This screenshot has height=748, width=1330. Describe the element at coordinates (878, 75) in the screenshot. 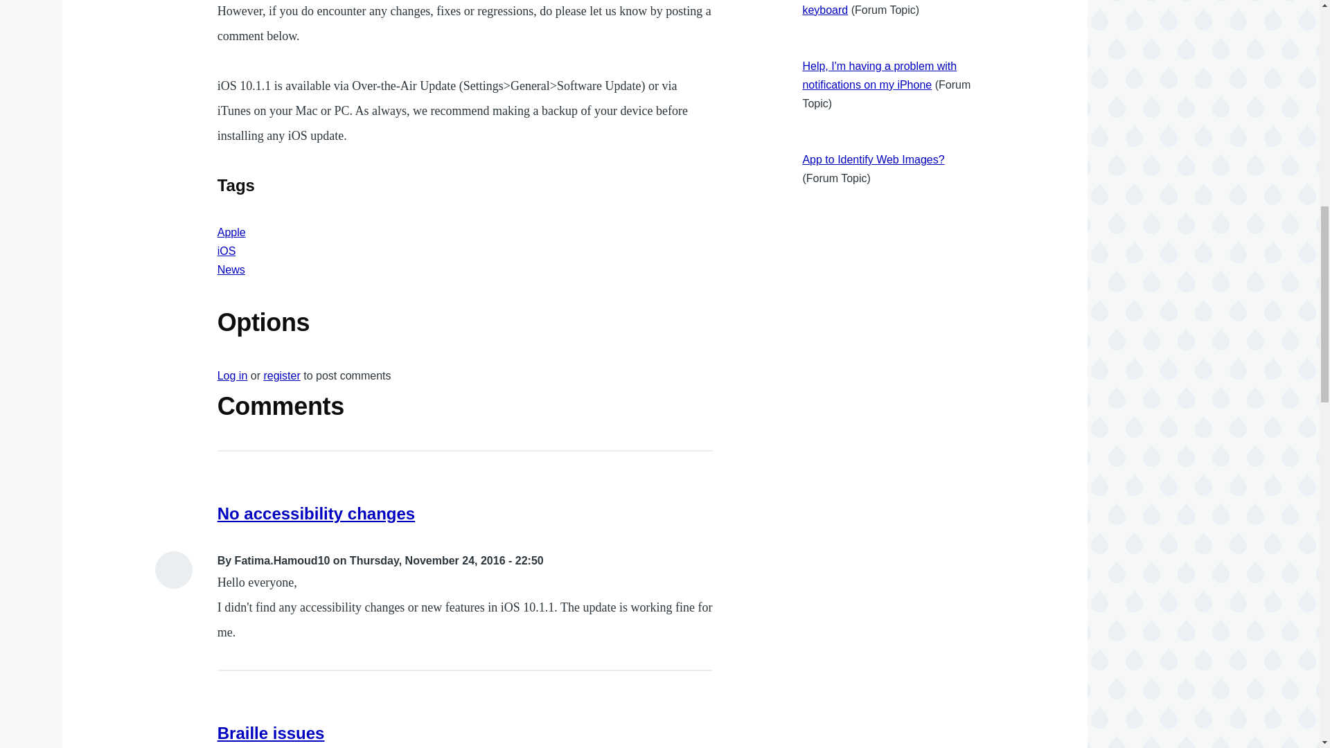

I see `Help, I'm having a problem with notifications on my iPhone` at that location.